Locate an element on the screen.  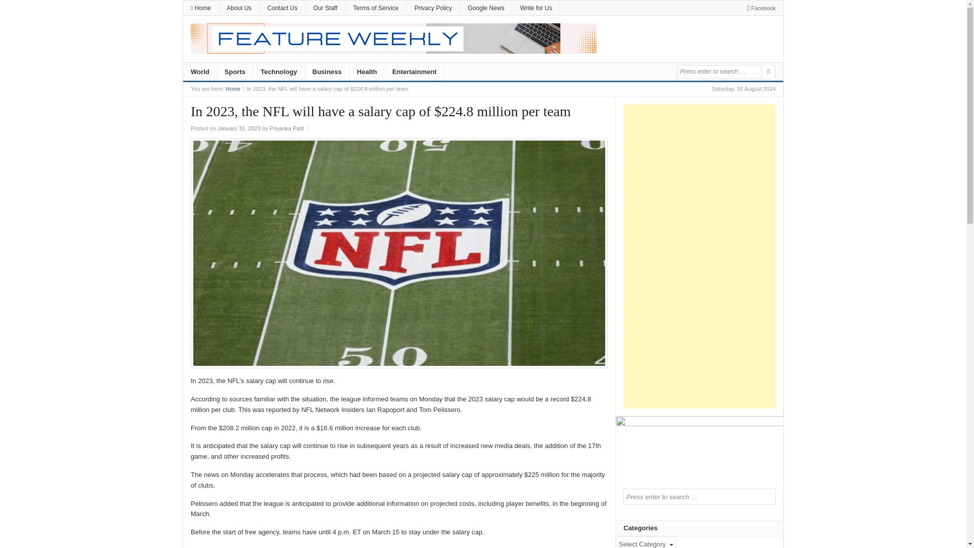
Search for: is located at coordinates (718, 71).